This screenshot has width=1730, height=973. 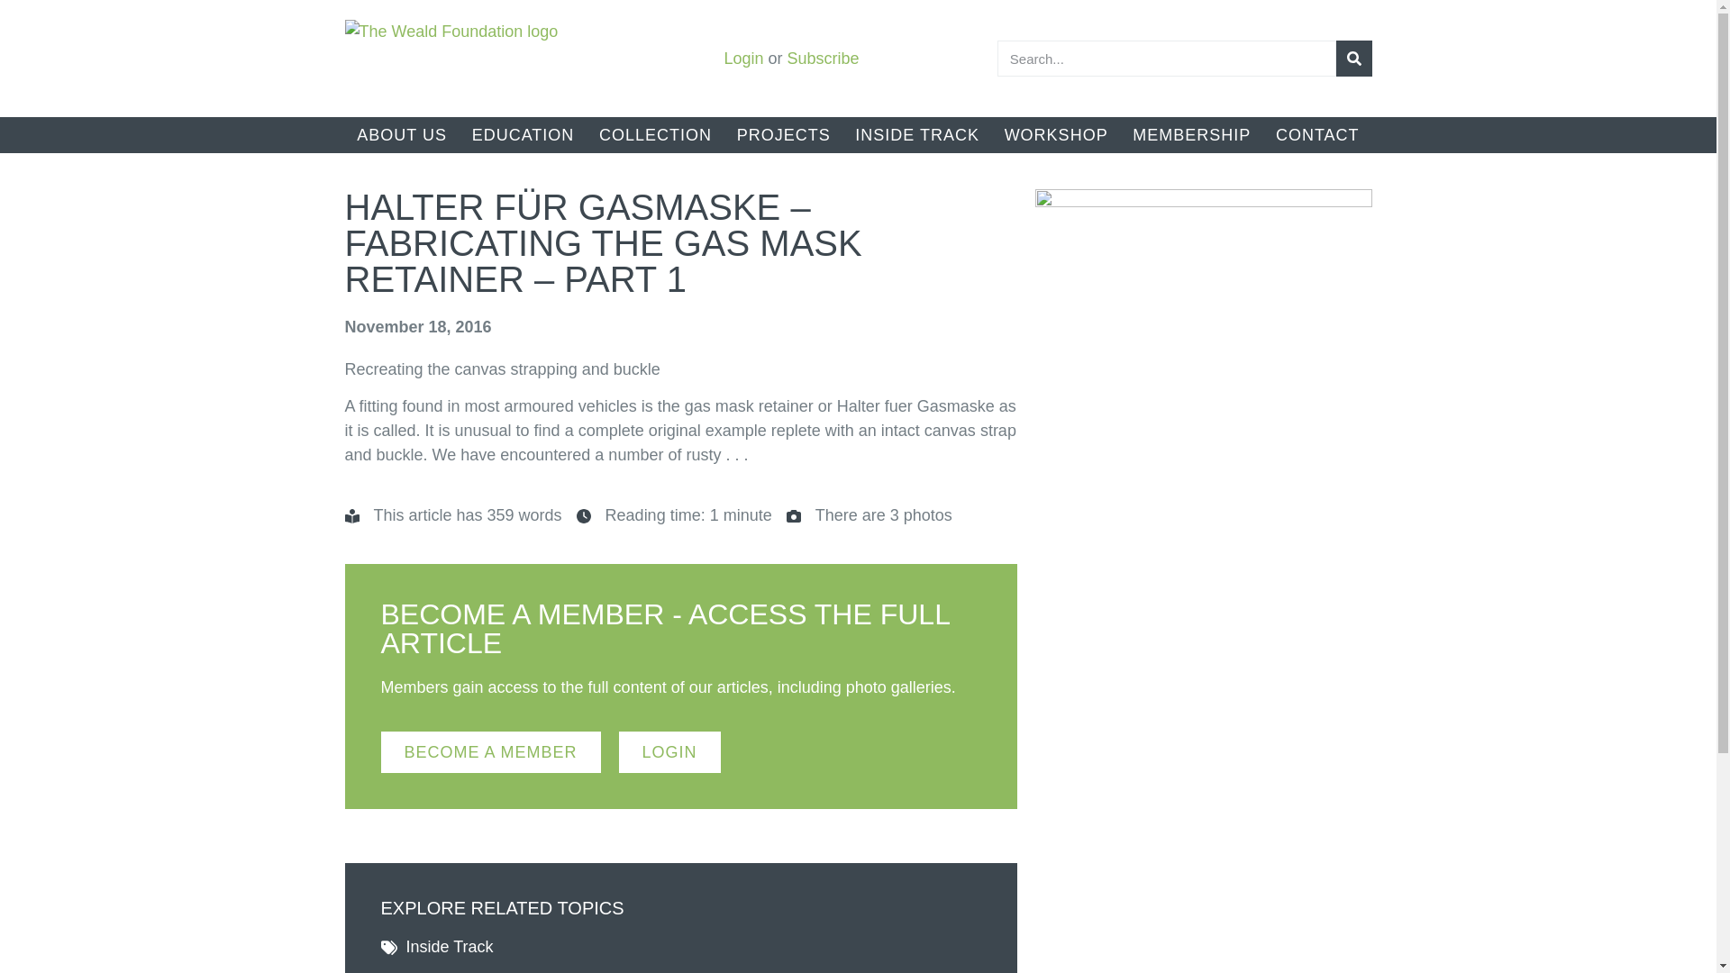 I want to click on COLLECTION, so click(x=655, y=134).